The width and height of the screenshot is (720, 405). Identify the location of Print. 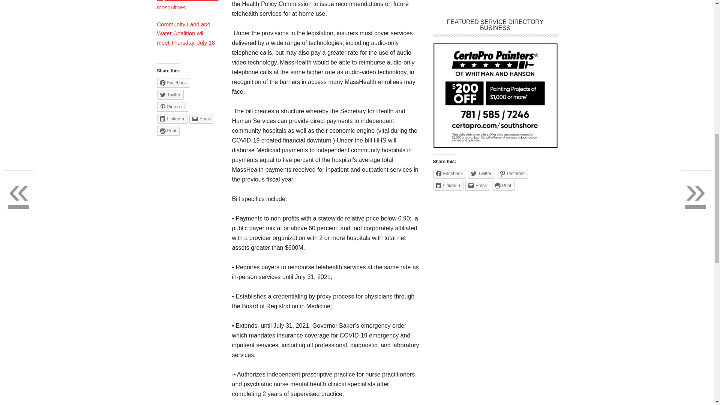
(503, 185).